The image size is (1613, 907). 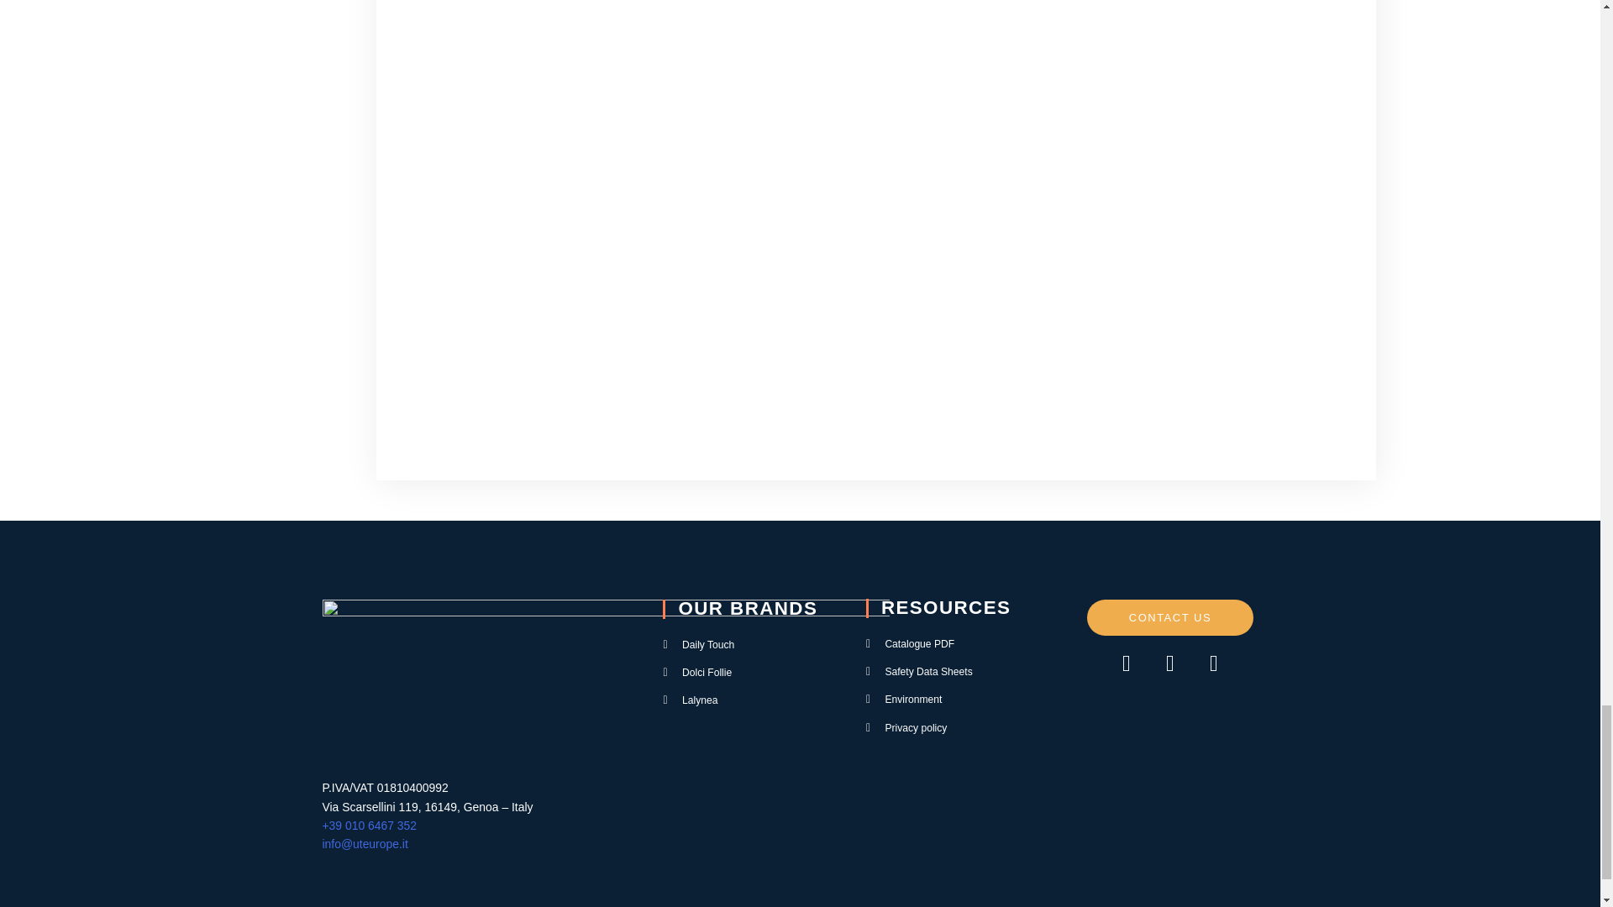 I want to click on Safety Data Sheets, so click(x=938, y=672).